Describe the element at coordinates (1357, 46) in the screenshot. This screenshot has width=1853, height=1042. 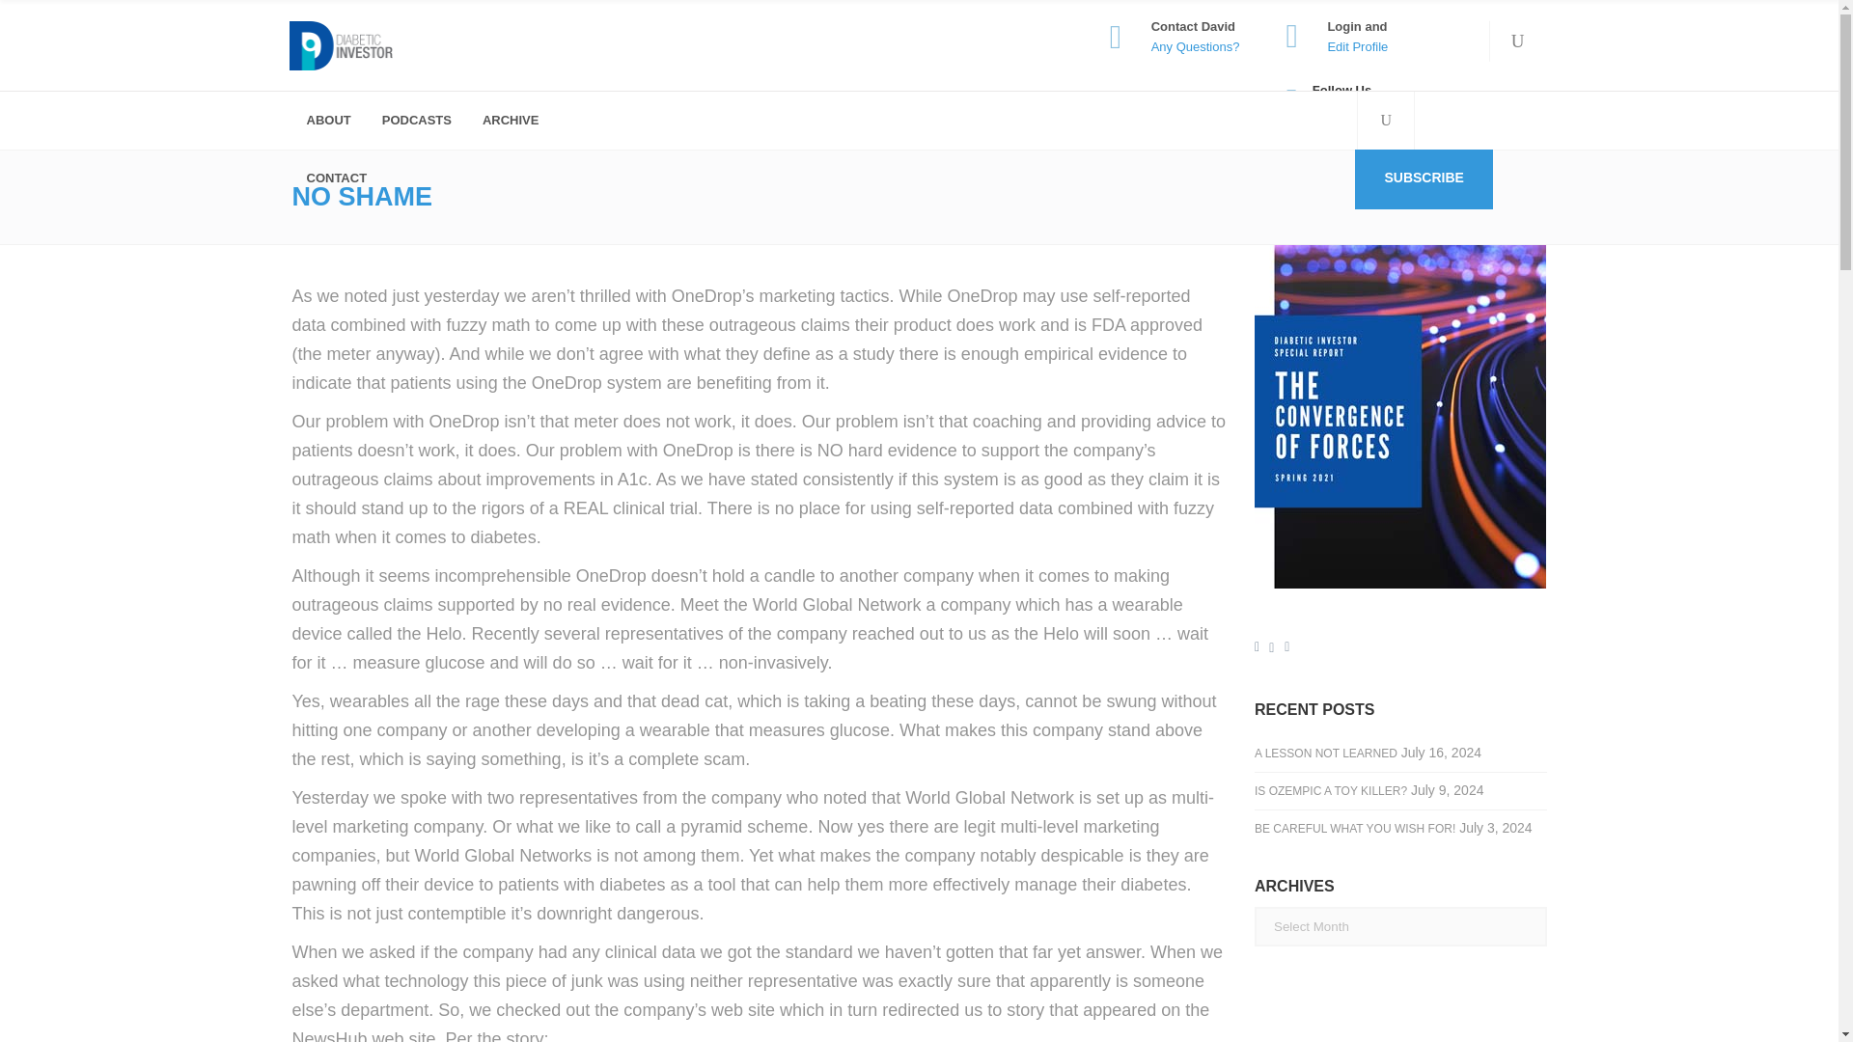
I see `Edit Profile` at that location.